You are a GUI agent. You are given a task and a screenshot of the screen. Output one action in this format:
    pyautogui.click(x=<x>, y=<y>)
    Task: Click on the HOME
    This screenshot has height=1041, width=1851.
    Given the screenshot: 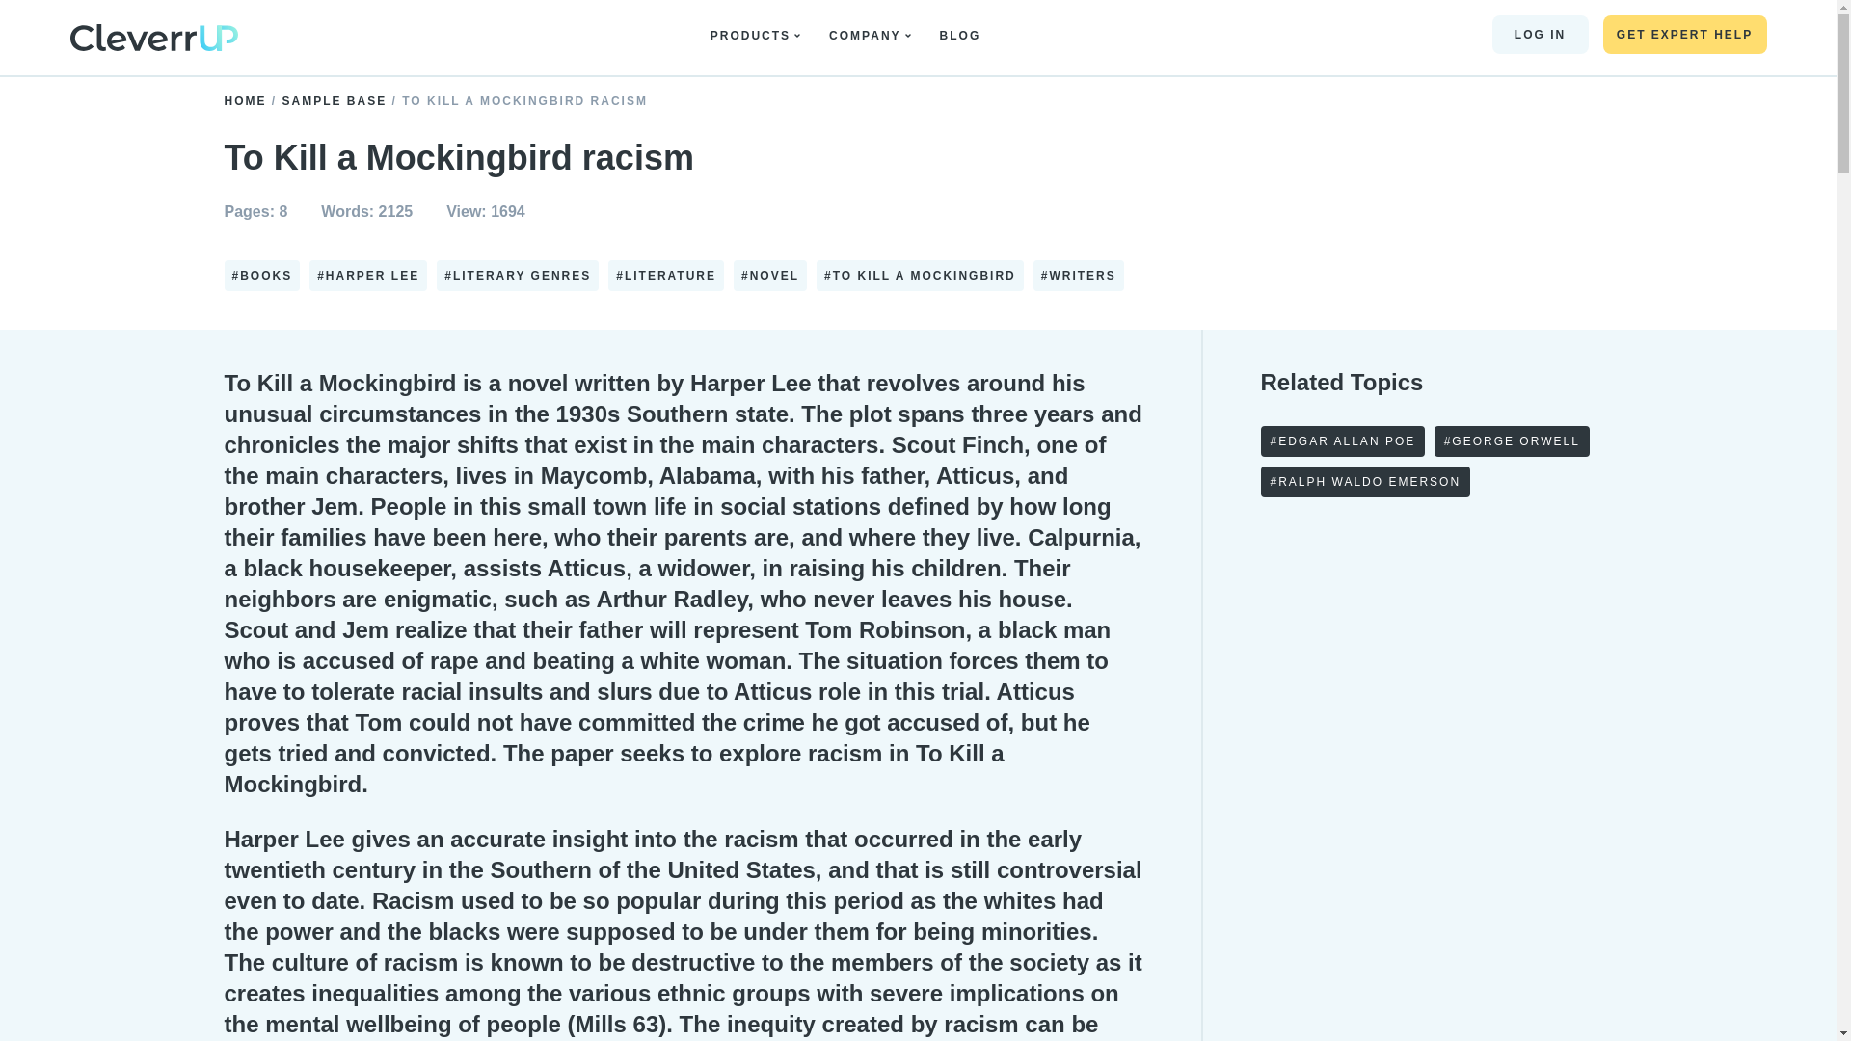 What is the action you would take?
    pyautogui.click(x=247, y=101)
    